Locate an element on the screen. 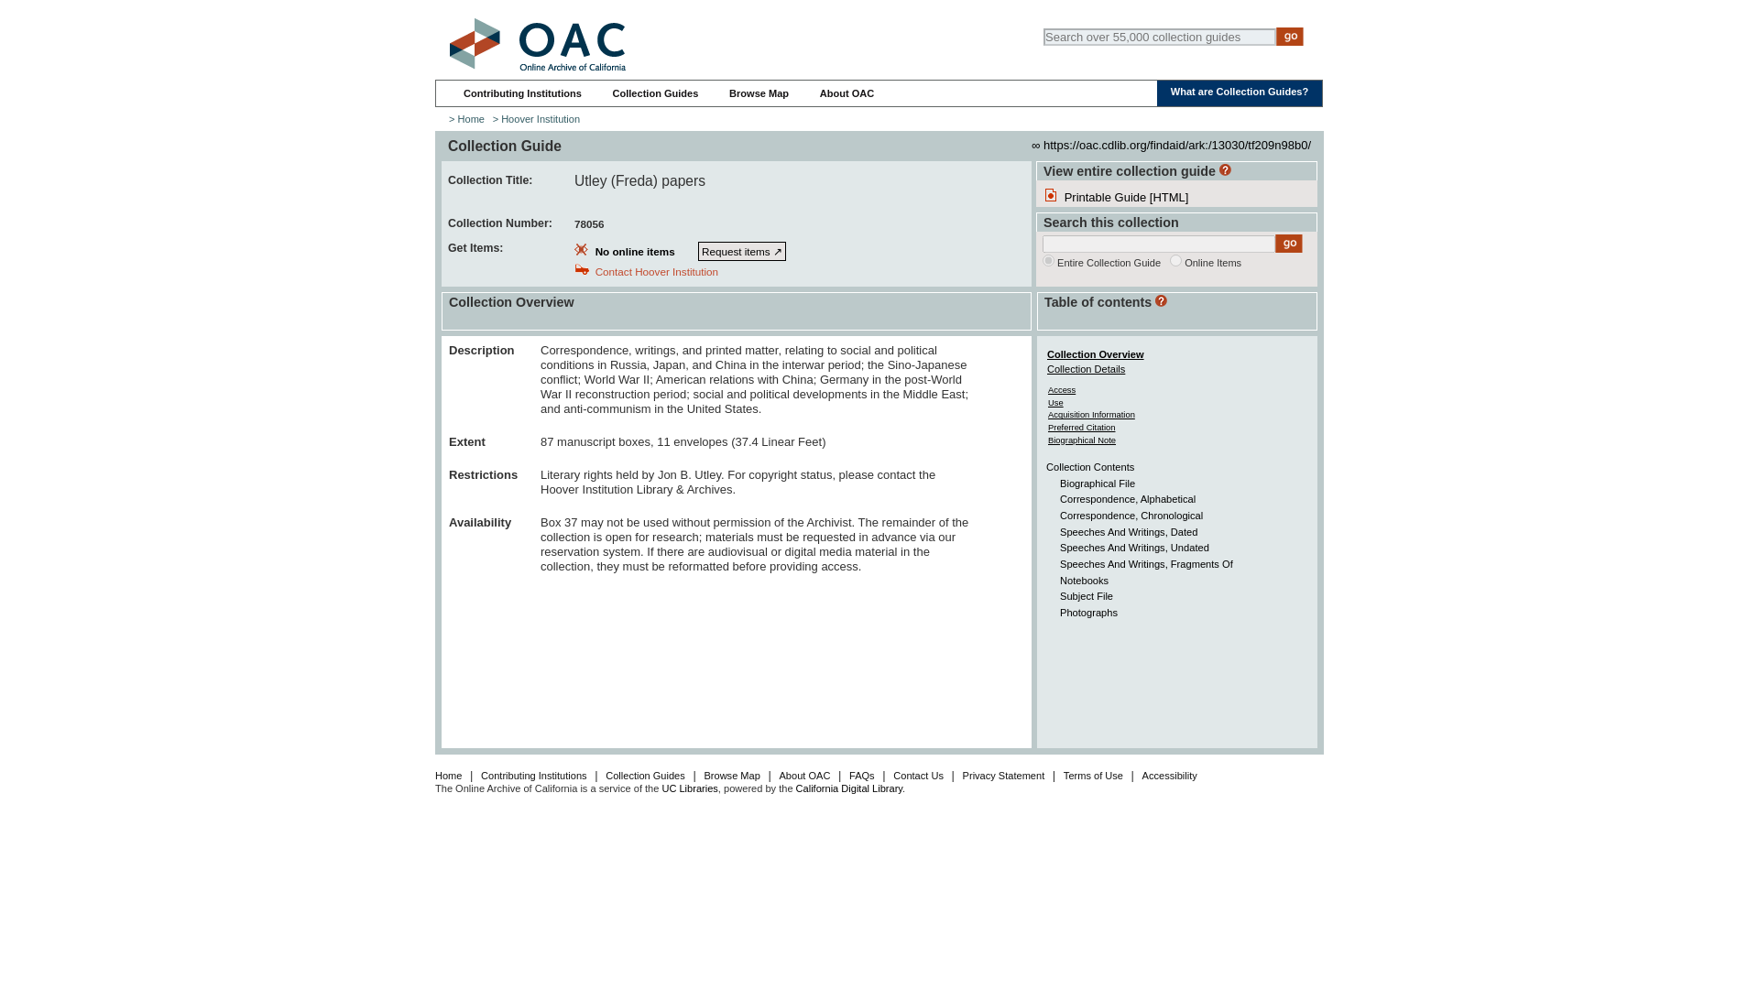 Image resolution: width=1759 pixels, height=989 pixels. What's This? is located at coordinates (1162, 300).